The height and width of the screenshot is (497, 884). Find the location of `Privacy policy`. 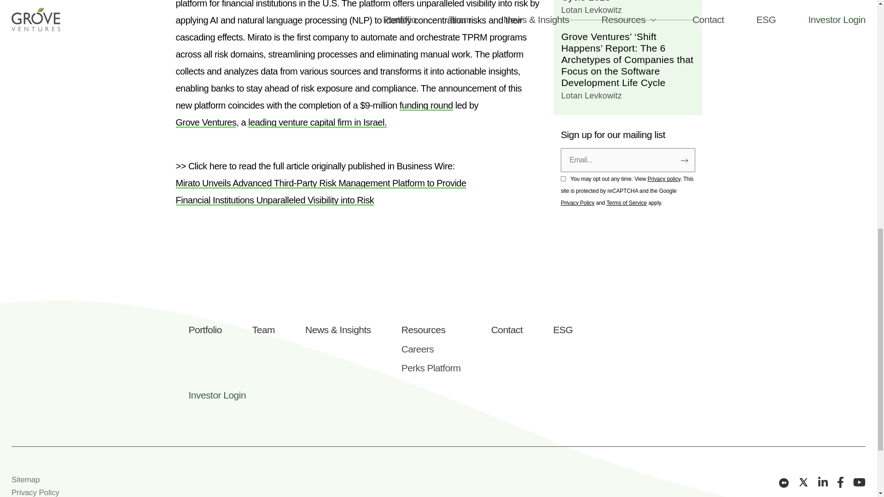

Privacy policy is located at coordinates (664, 18).